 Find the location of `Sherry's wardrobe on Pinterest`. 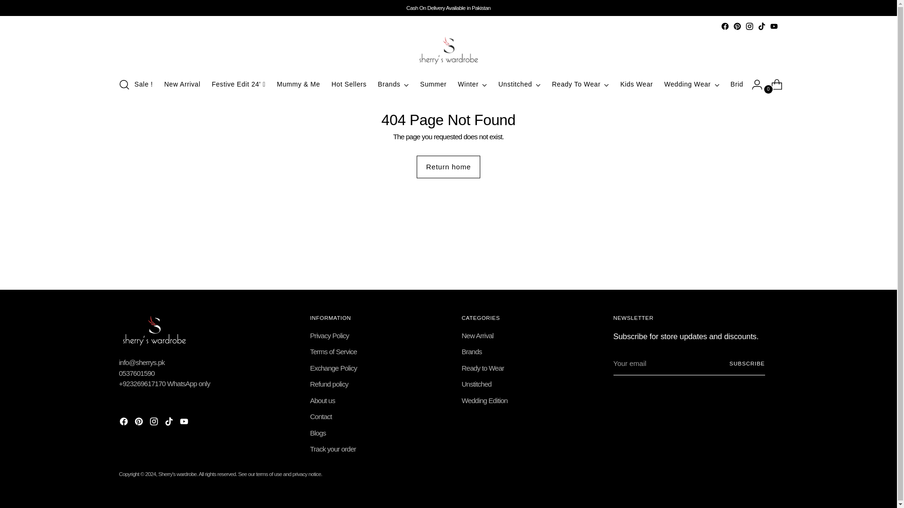

Sherry's wardrobe on Pinterest is located at coordinates (139, 422).